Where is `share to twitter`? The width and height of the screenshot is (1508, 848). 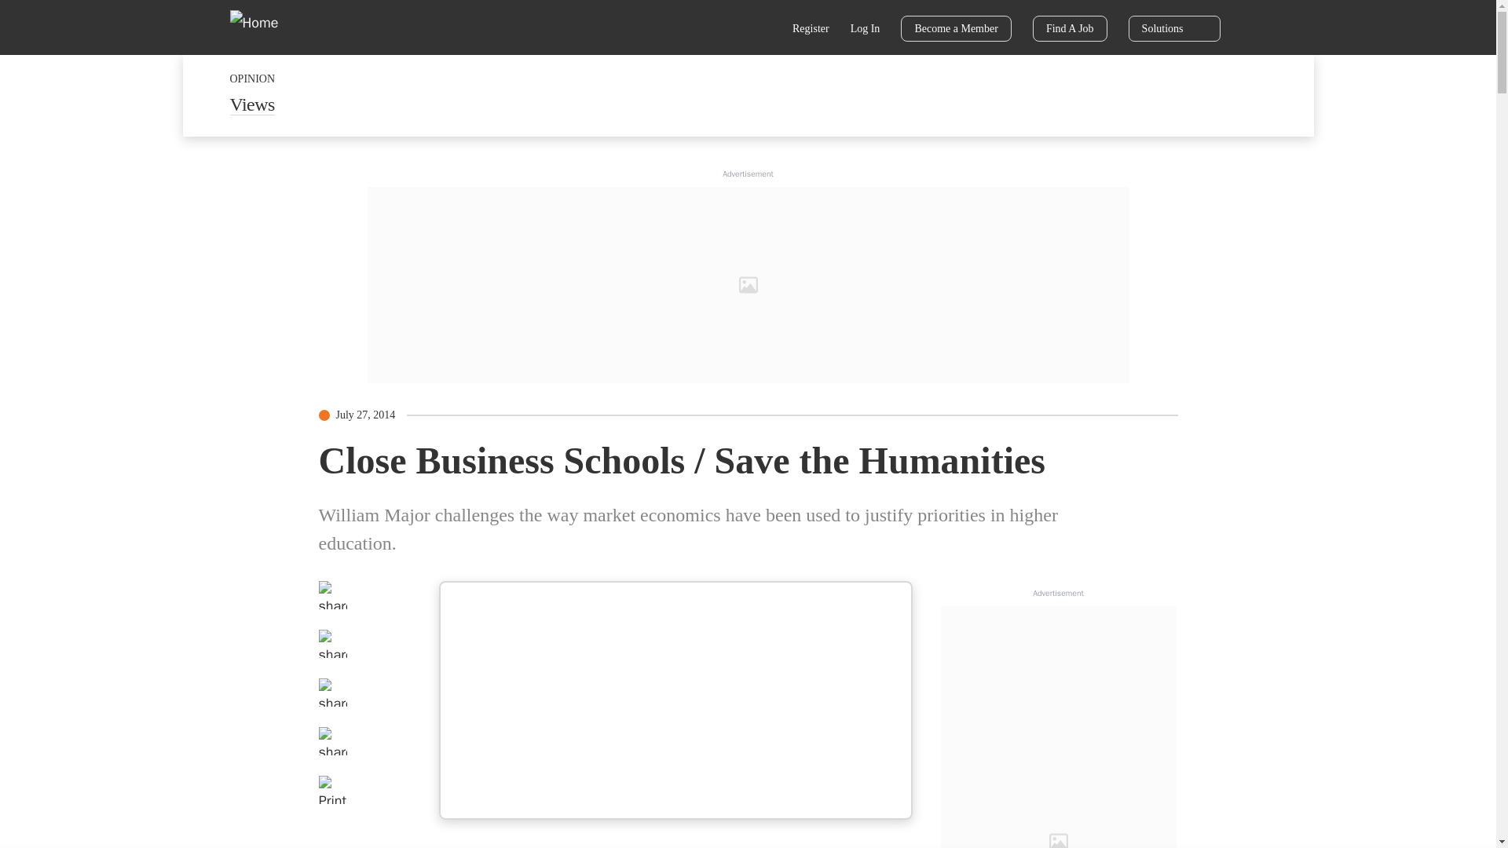 share to twitter is located at coordinates (332, 644).